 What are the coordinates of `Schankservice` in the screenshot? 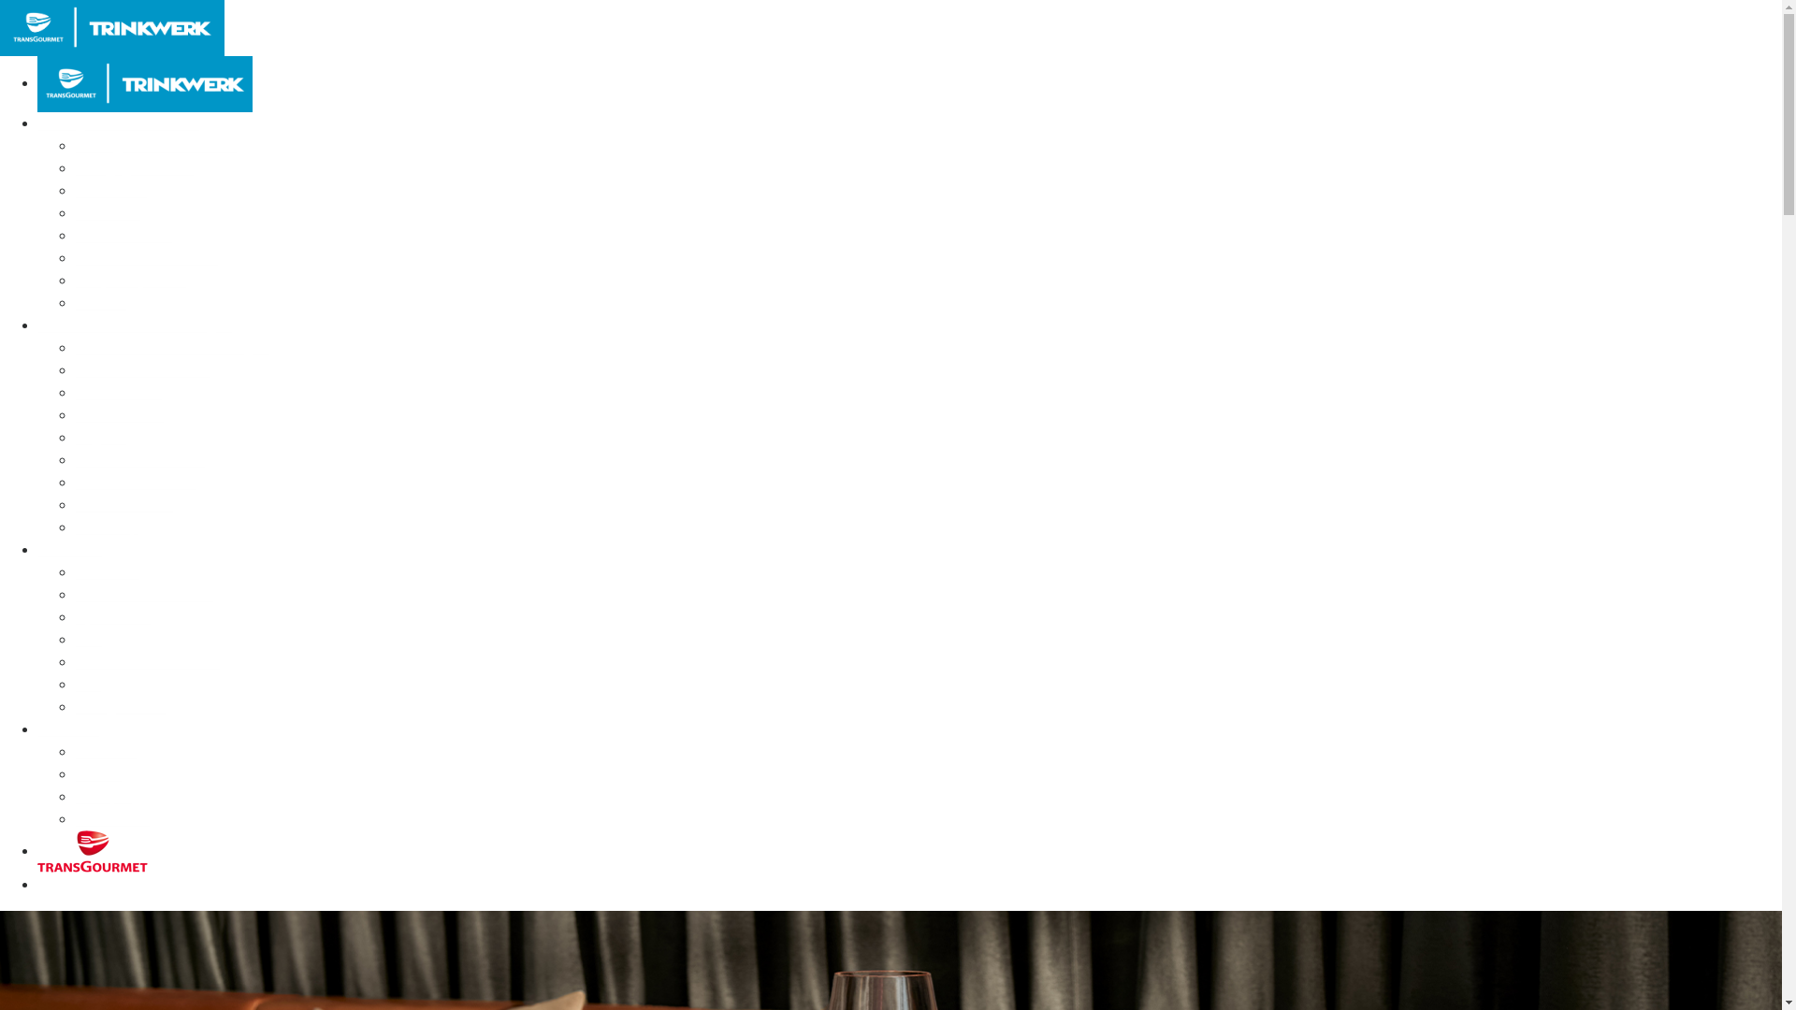 It's located at (123, 505).